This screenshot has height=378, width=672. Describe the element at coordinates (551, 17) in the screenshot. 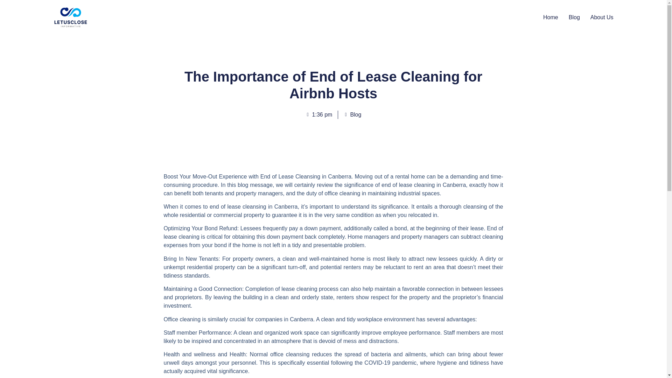

I see `Home` at that location.